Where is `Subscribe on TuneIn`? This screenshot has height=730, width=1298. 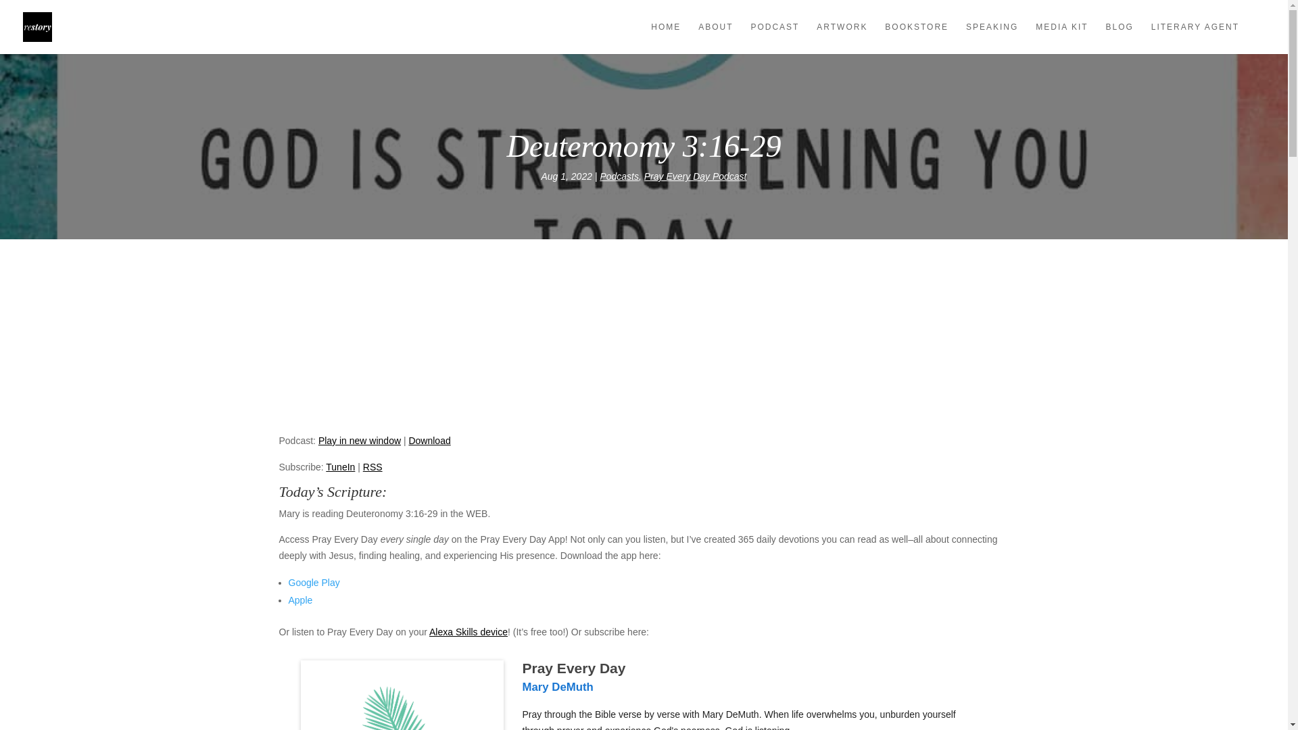 Subscribe on TuneIn is located at coordinates (339, 466).